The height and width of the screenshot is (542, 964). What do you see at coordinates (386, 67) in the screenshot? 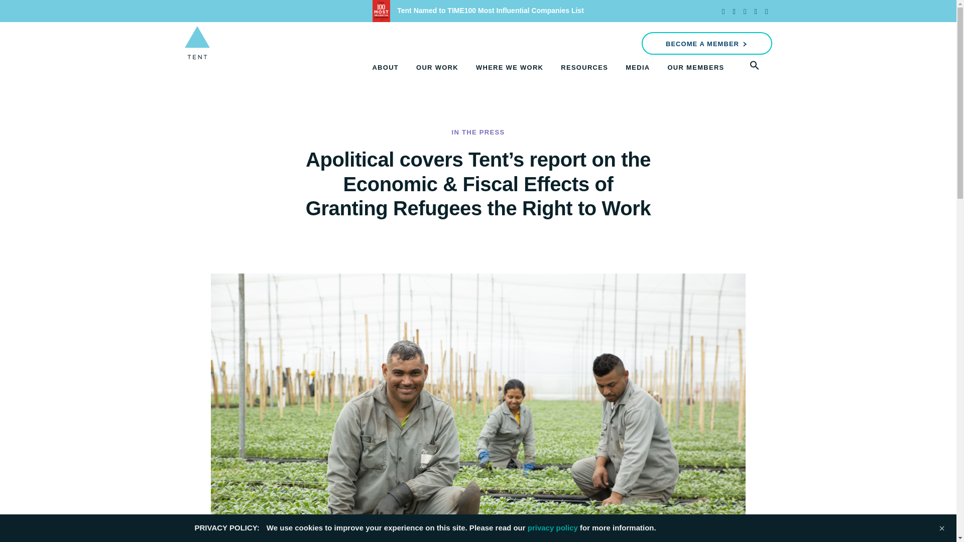
I see `ABOUT` at bounding box center [386, 67].